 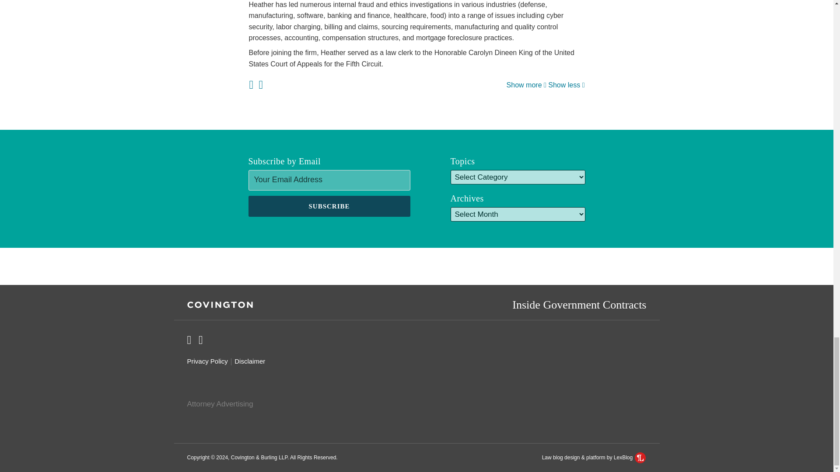 I want to click on LexBlog Logo, so click(x=640, y=457).